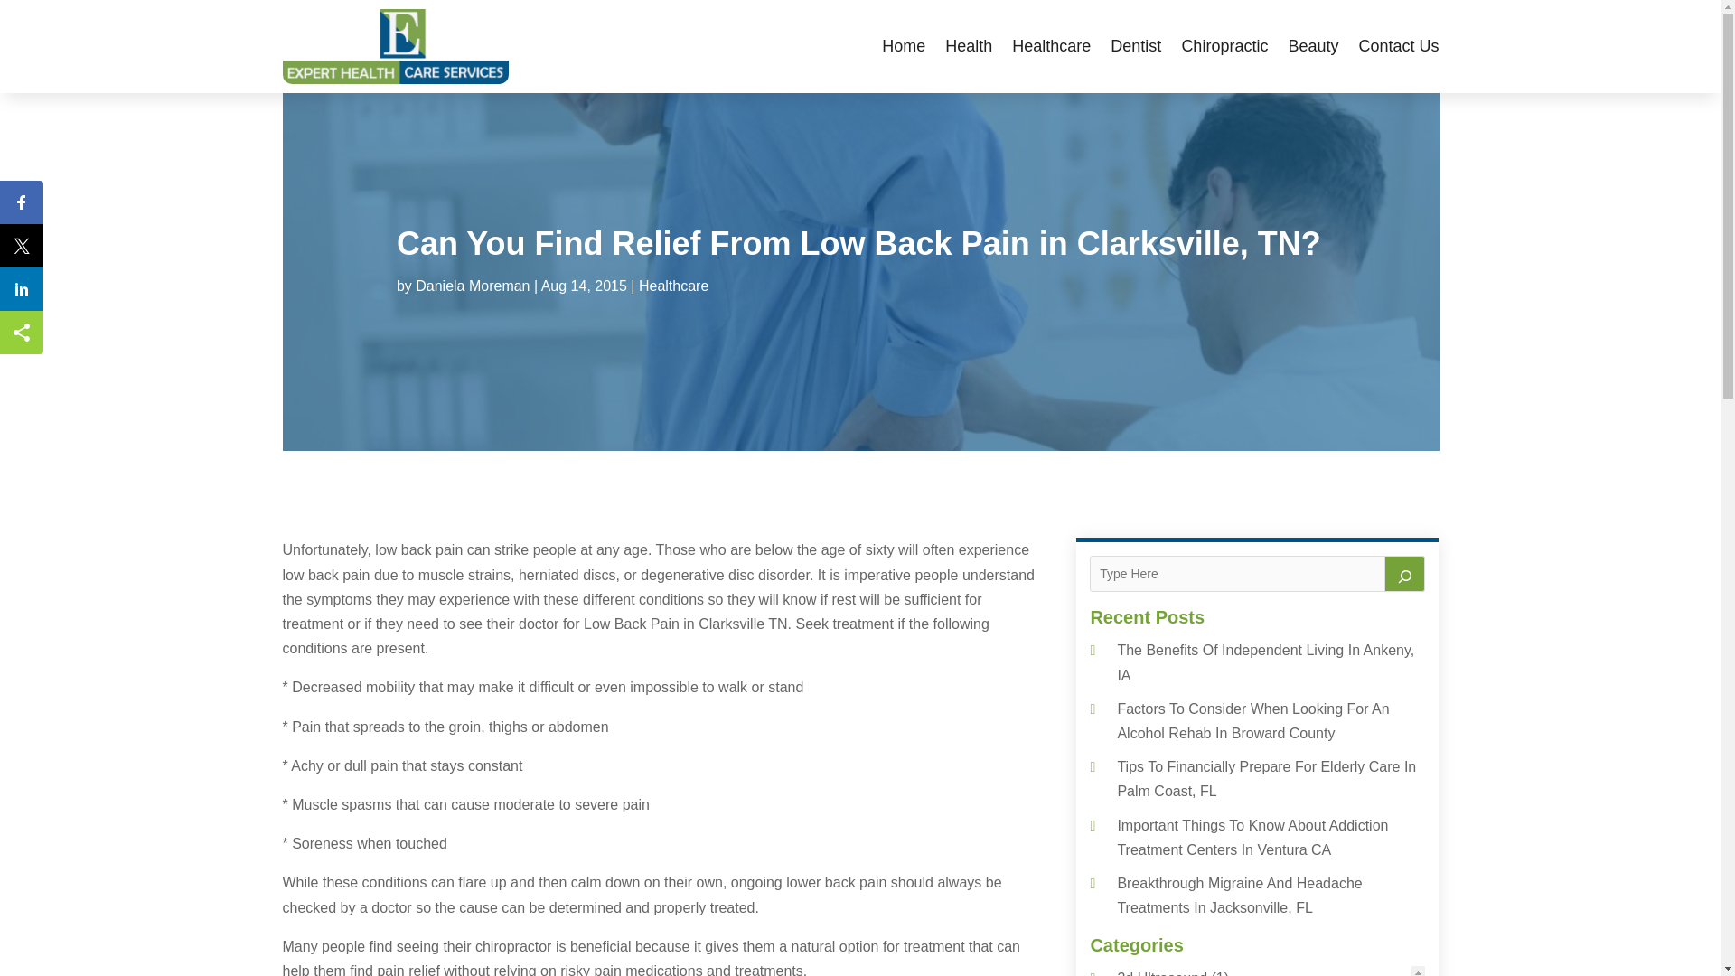 Image resolution: width=1735 pixels, height=976 pixels. I want to click on Daniela Moreman, so click(472, 286).